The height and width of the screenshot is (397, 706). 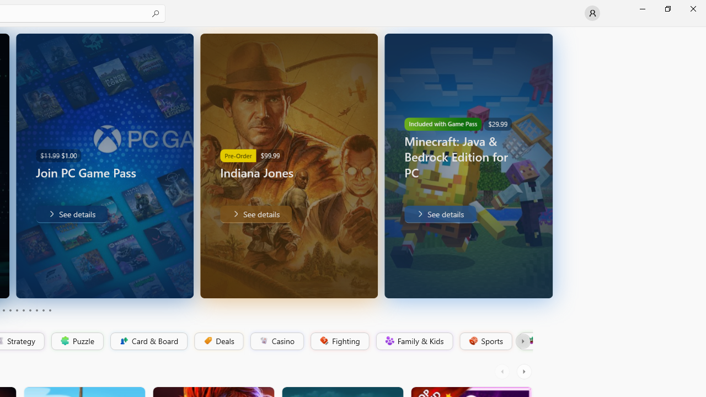 What do you see at coordinates (339, 341) in the screenshot?
I see `Fighting` at bounding box center [339, 341].